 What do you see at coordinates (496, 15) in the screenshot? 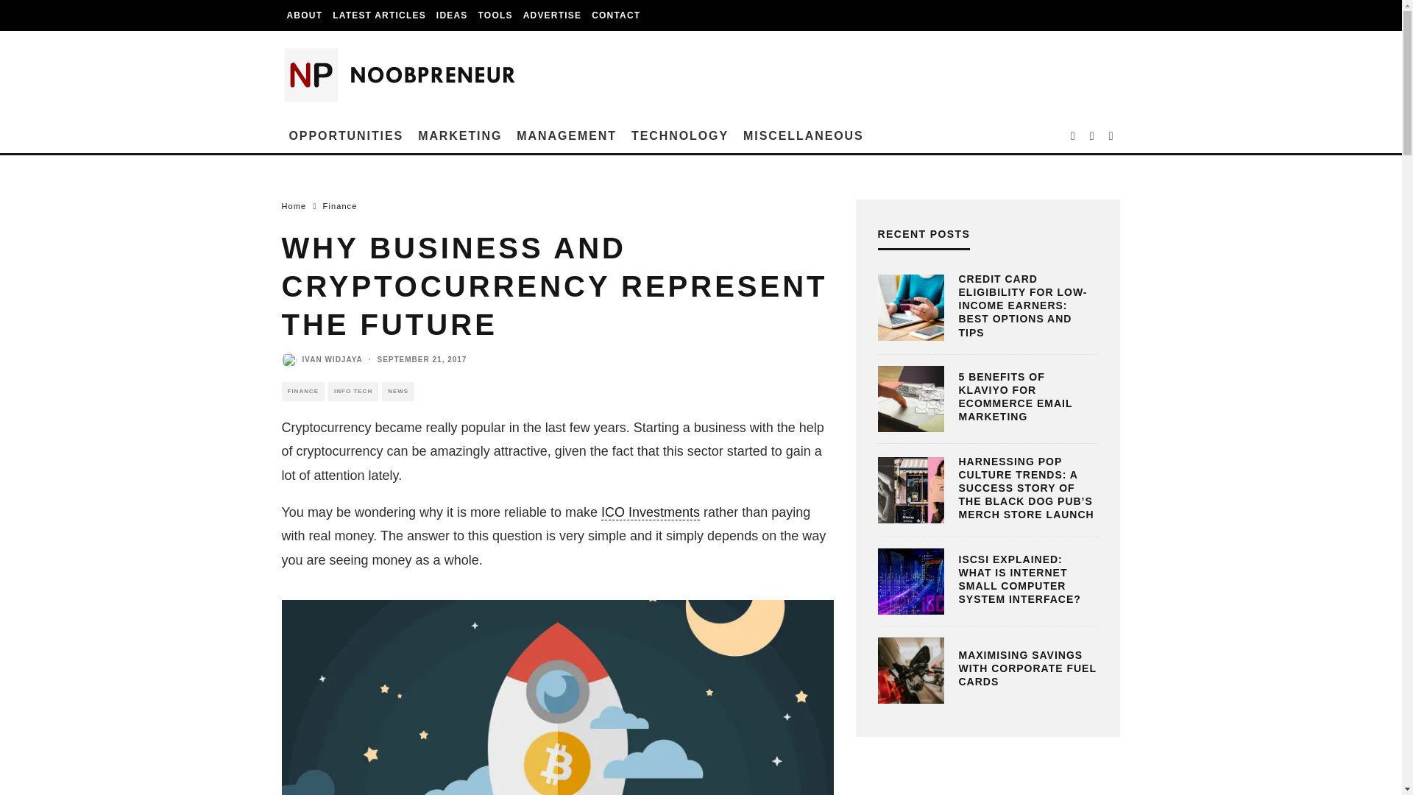
I see `TOOLS` at bounding box center [496, 15].